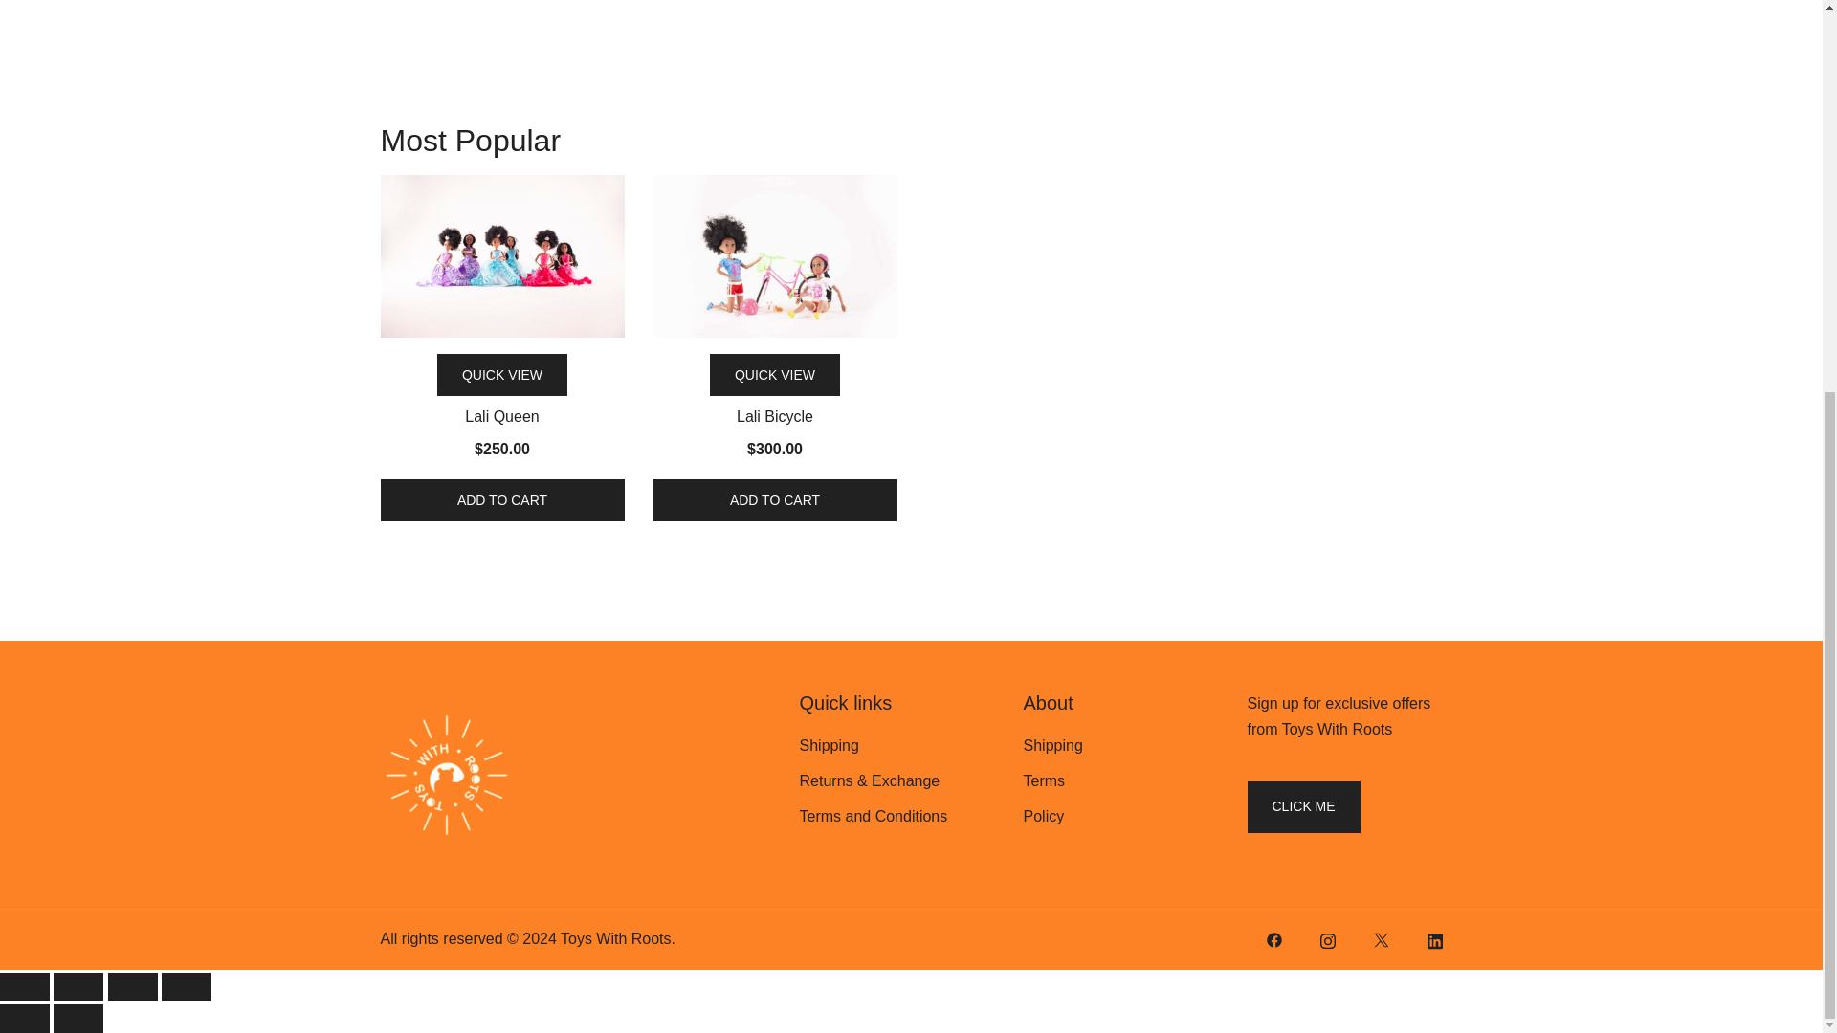 The image size is (1837, 1033). Describe the element at coordinates (873, 815) in the screenshot. I see `Terms and Conditions` at that location.